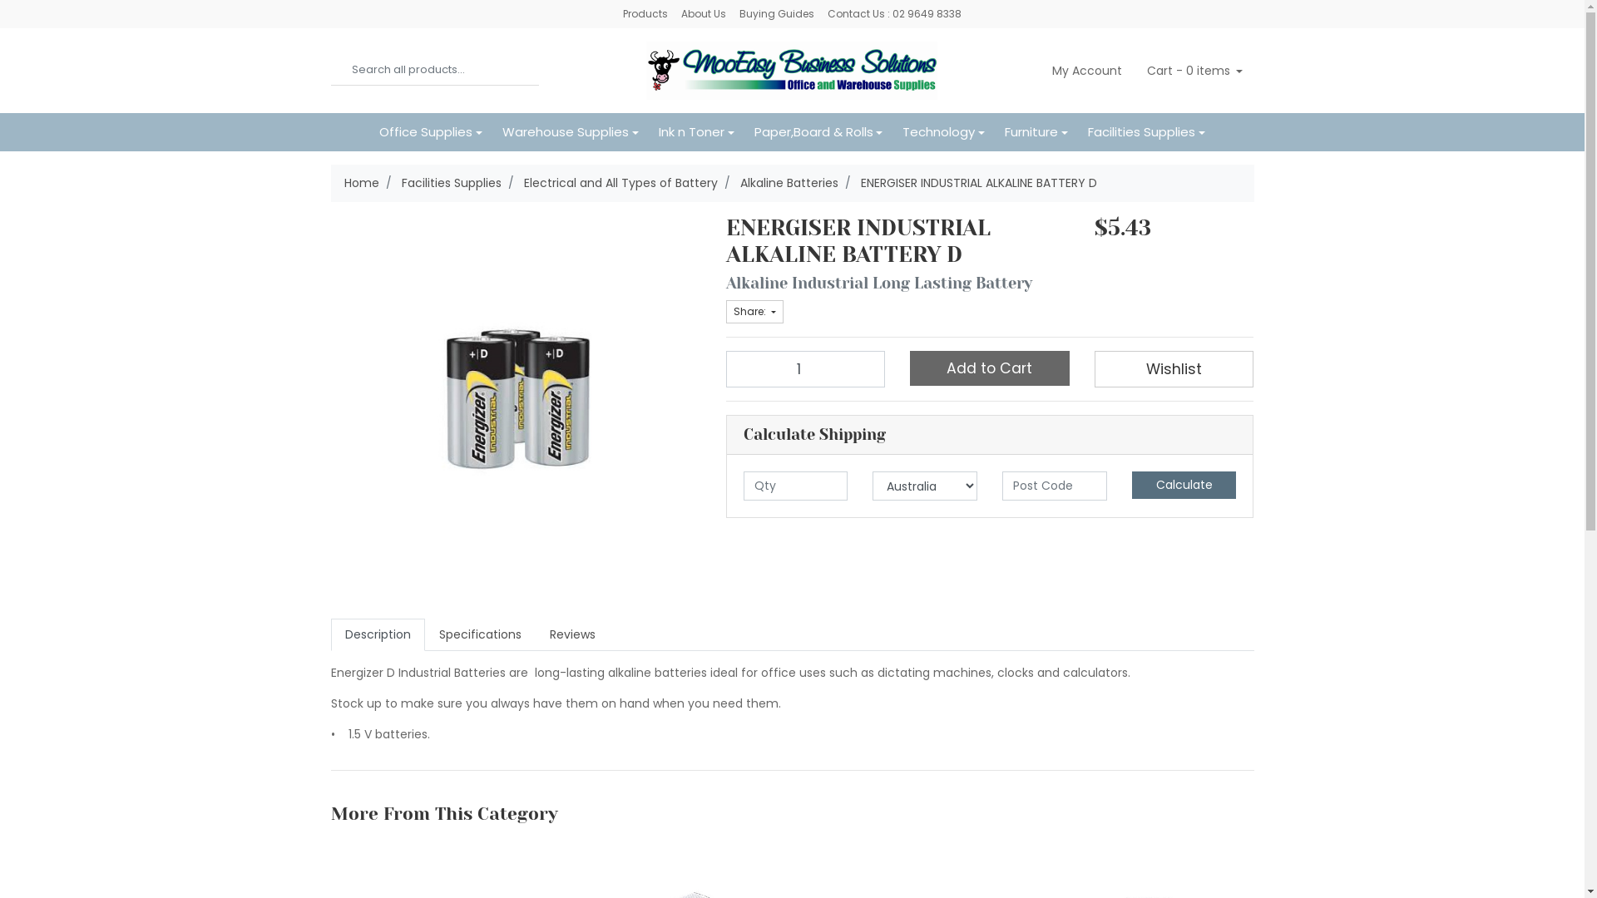 This screenshot has width=1597, height=898. Describe the element at coordinates (754, 312) in the screenshot. I see `Share:` at that location.